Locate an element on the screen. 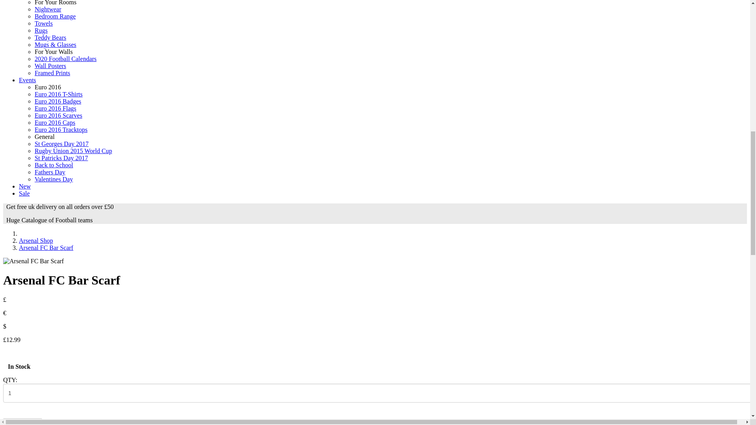 The height and width of the screenshot is (425, 756). currency changer is located at coordinates (4, 299).